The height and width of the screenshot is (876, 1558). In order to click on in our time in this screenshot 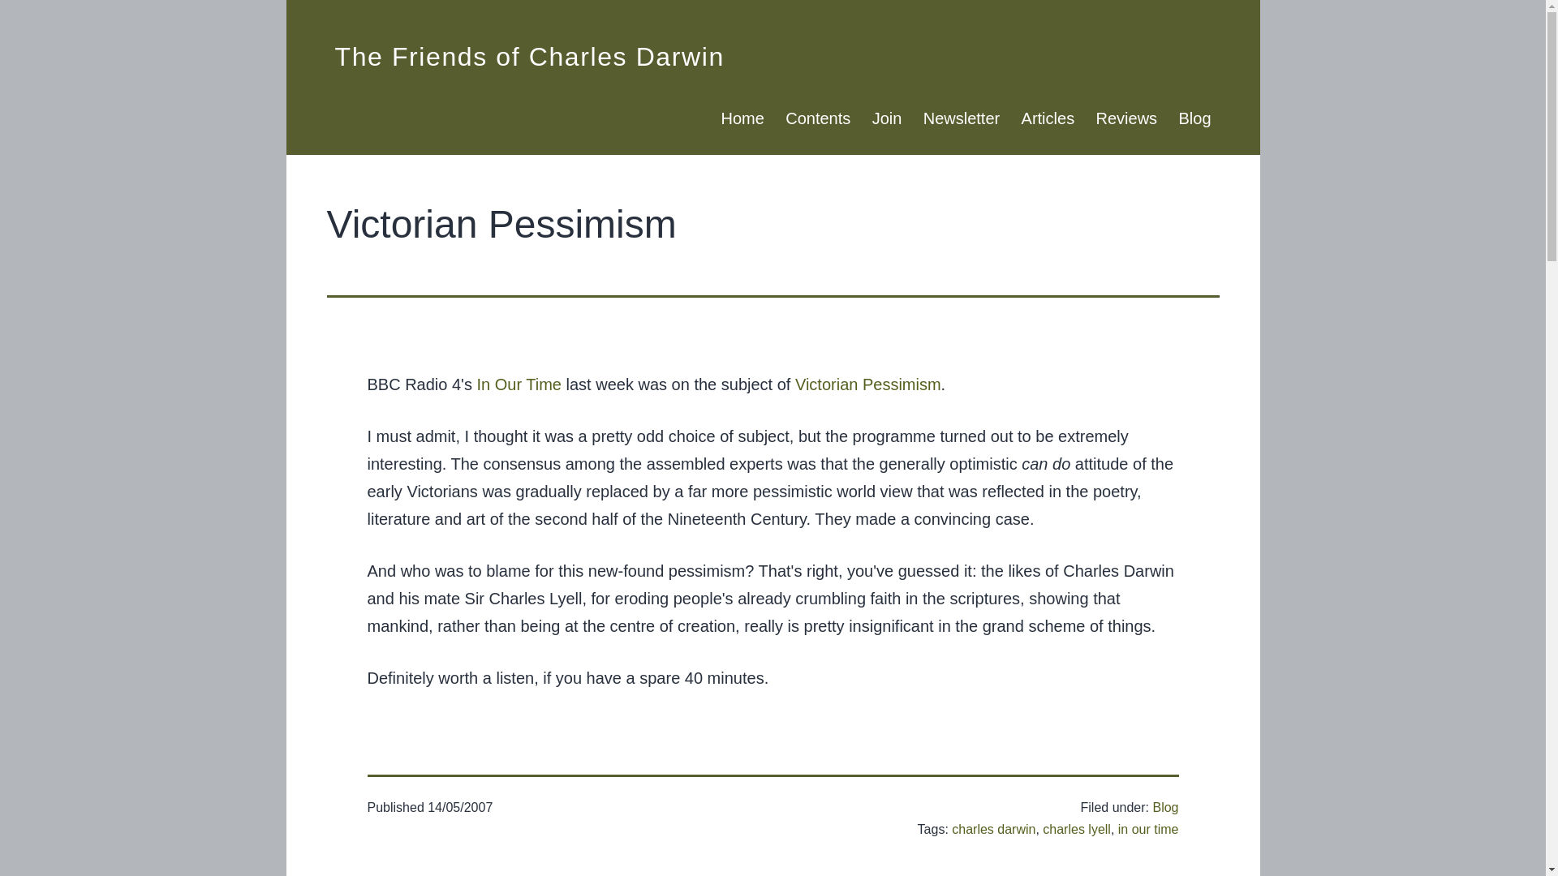, I will do `click(1149, 829)`.